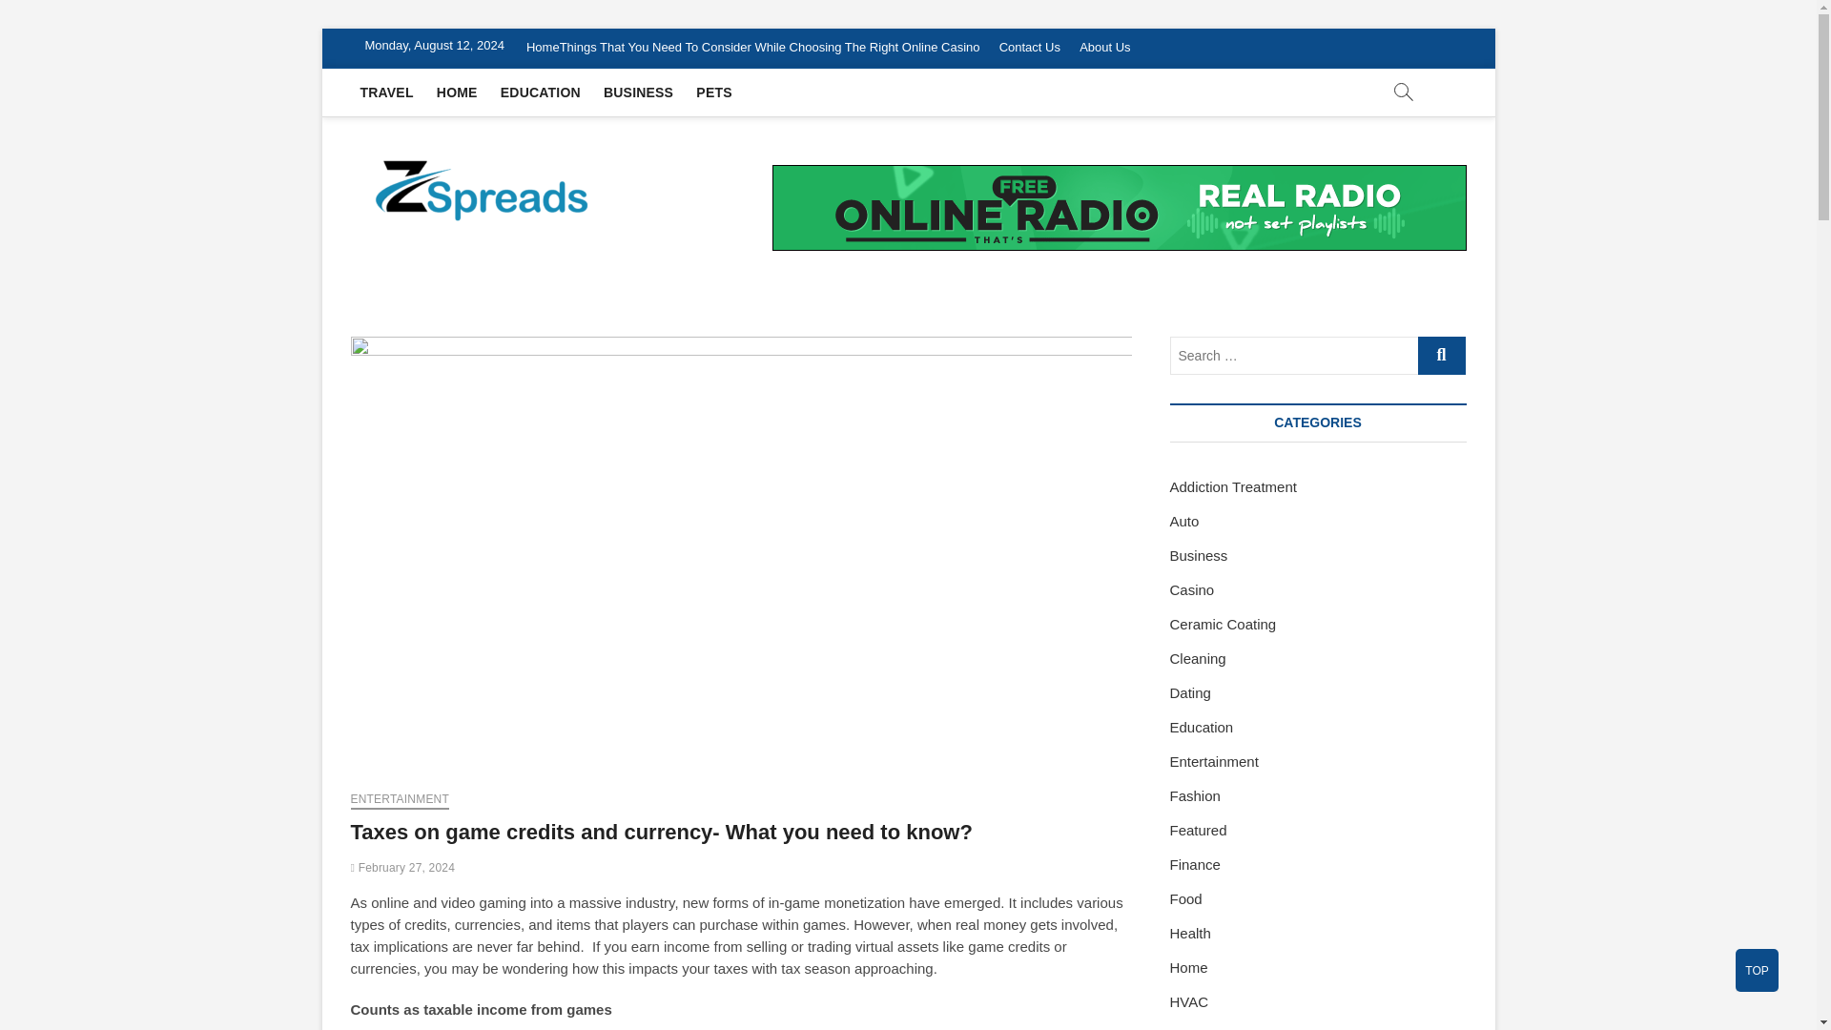 Image resolution: width=1831 pixels, height=1030 pixels. I want to click on Featured, so click(1198, 830).